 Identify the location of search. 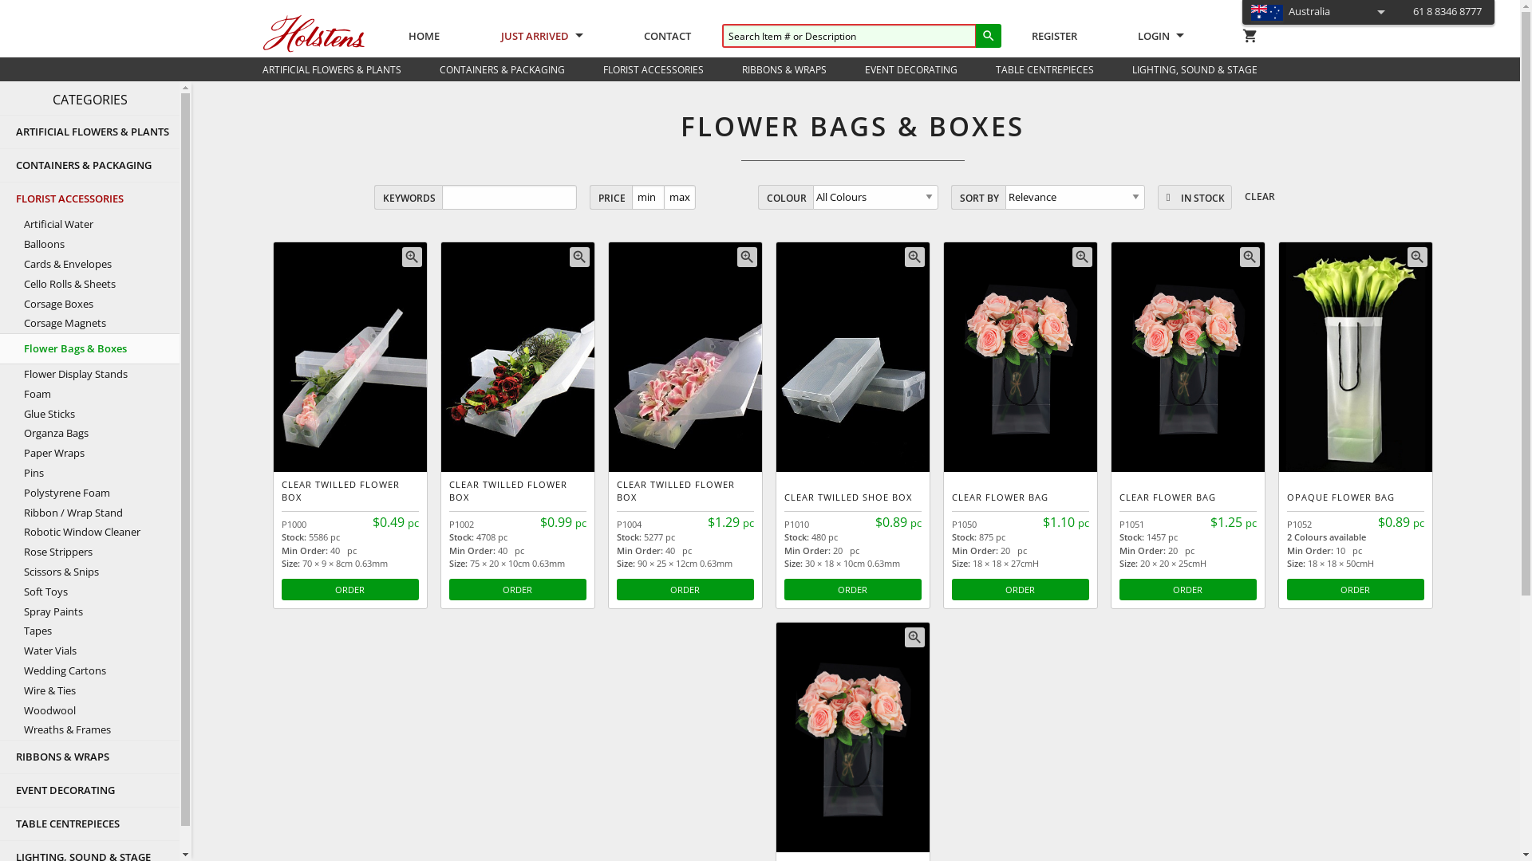
(989, 36).